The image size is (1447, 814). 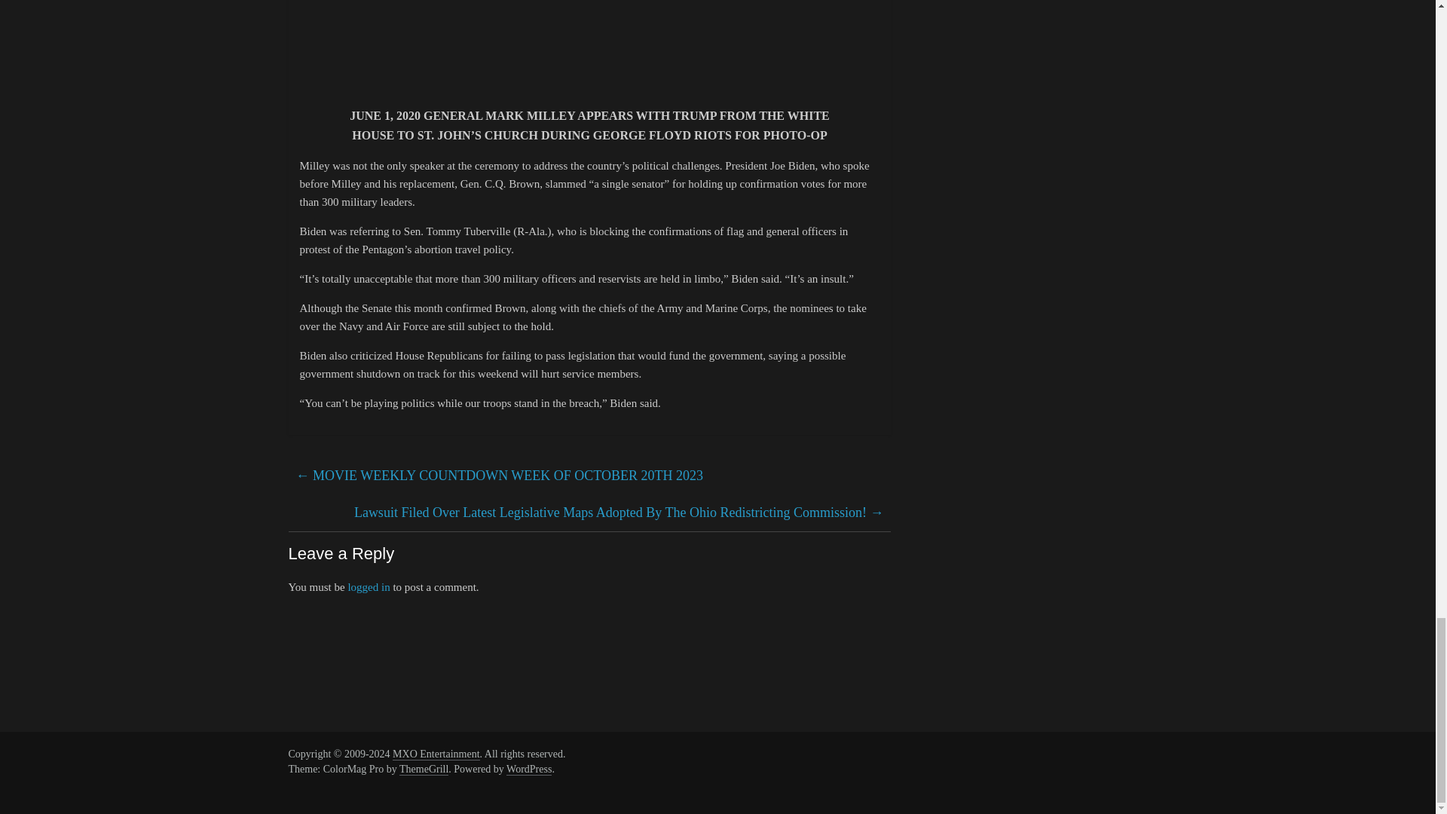 I want to click on ThemeGrill, so click(x=424, y=770).